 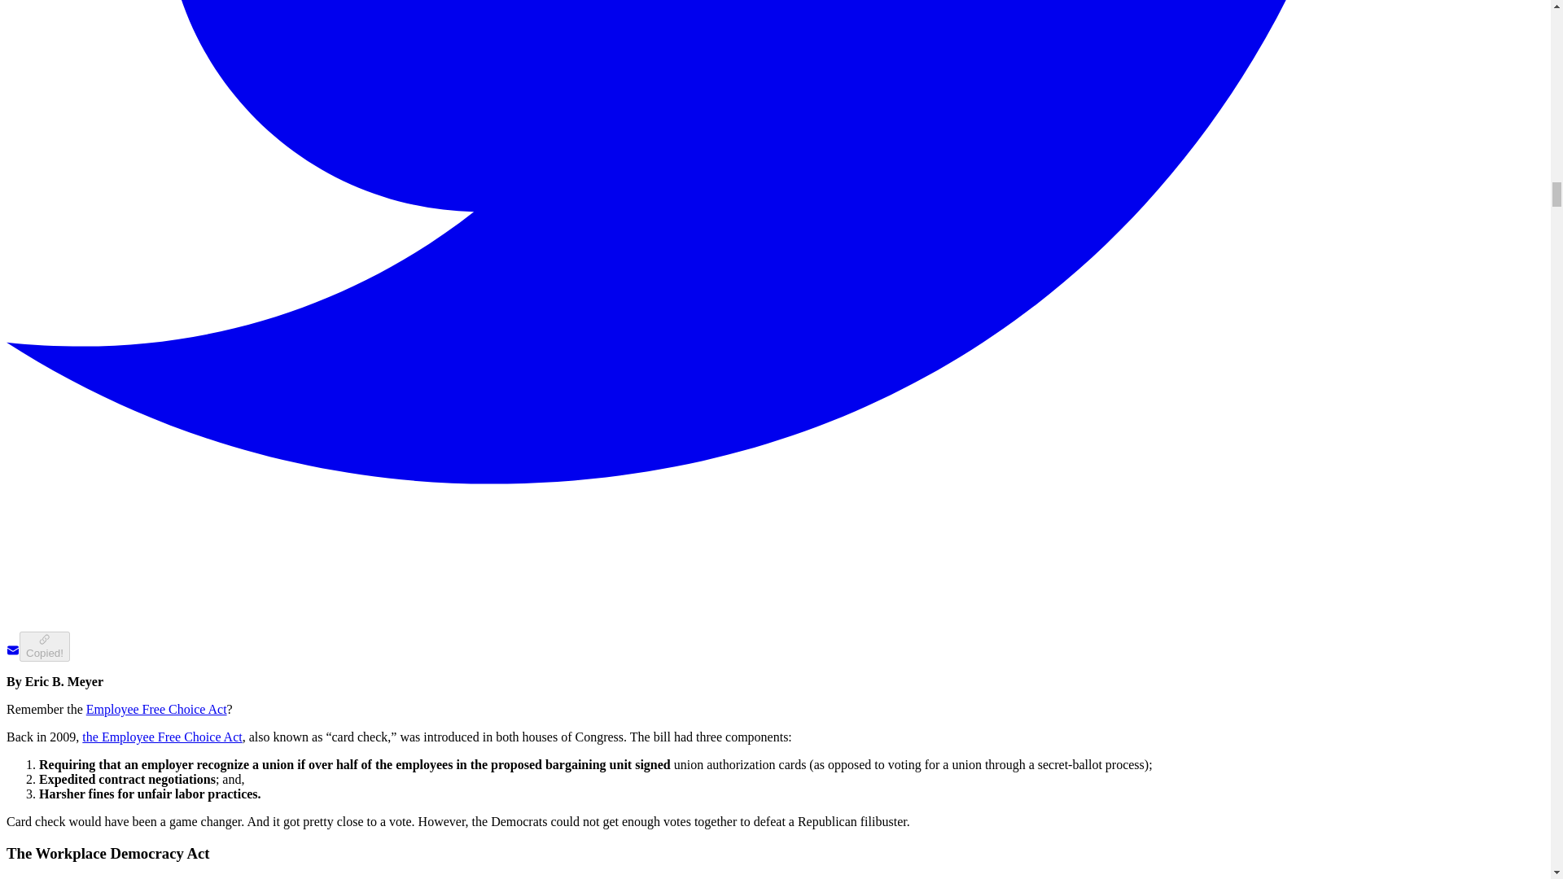 I want to click on Employee Free Choice Act, so click(x=156, y=709).